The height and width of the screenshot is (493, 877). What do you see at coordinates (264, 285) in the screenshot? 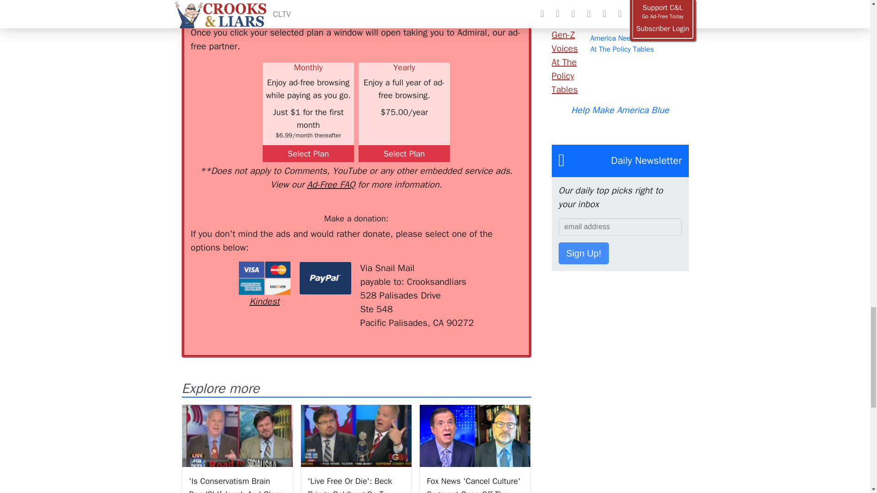
I see `Donate via Kindest` at bounding box center [264, 285].